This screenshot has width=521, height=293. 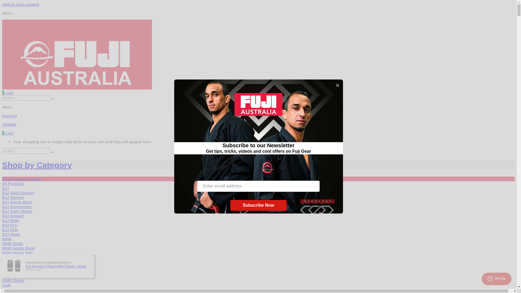 What do you see at coordinates (13, 281) in the screenshot?
I see `MMA Shorts` at bounding box center [13, 281].